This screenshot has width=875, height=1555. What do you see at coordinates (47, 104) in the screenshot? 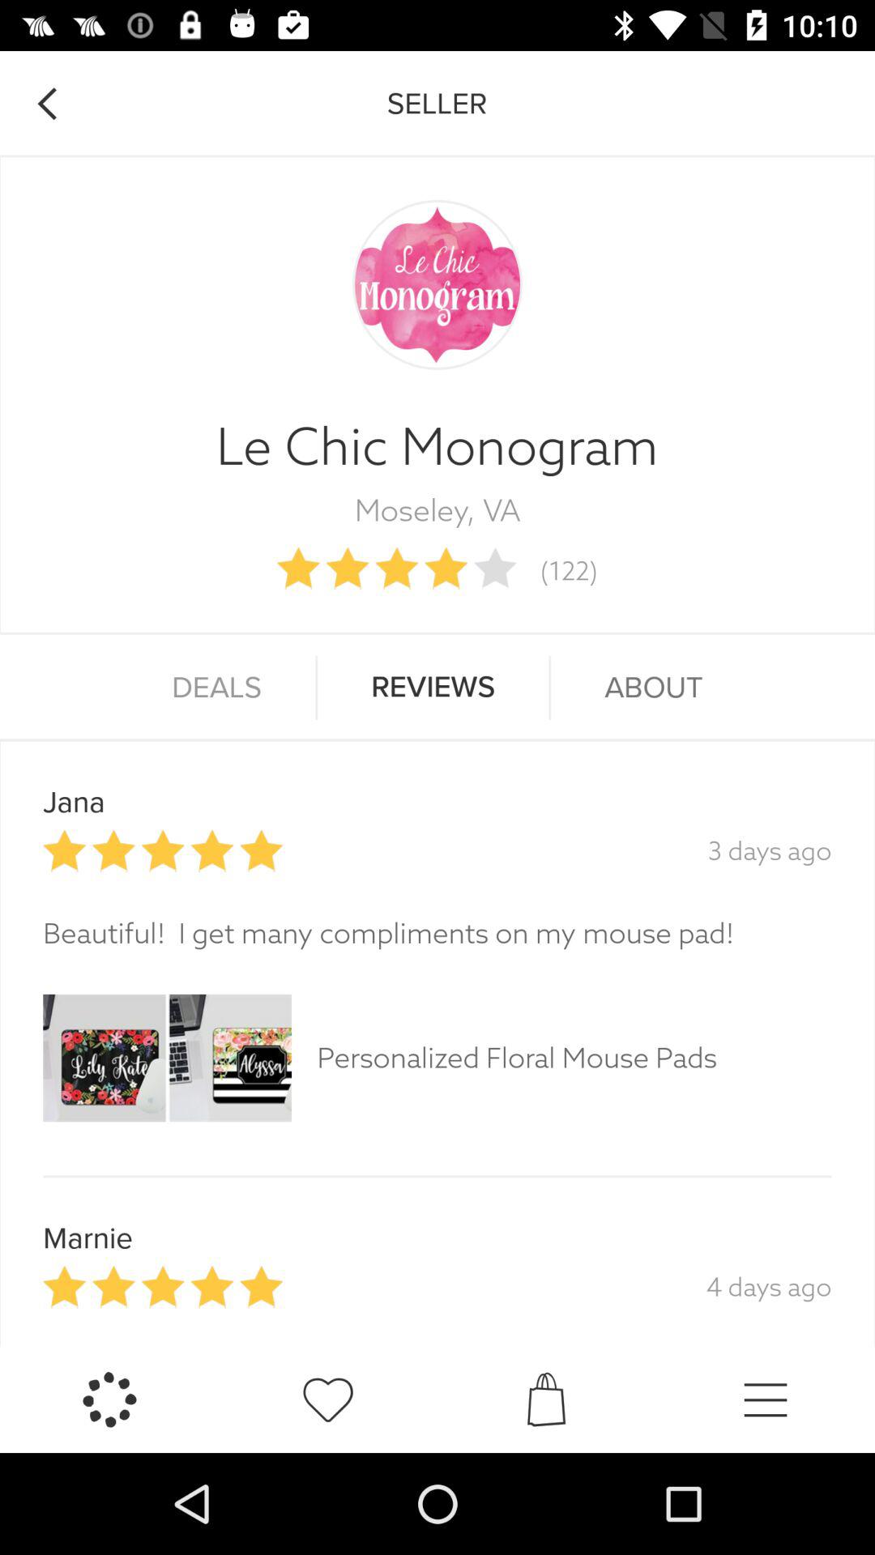
I see `open the item above le chic monogram item` at bounding box center [47, 104].